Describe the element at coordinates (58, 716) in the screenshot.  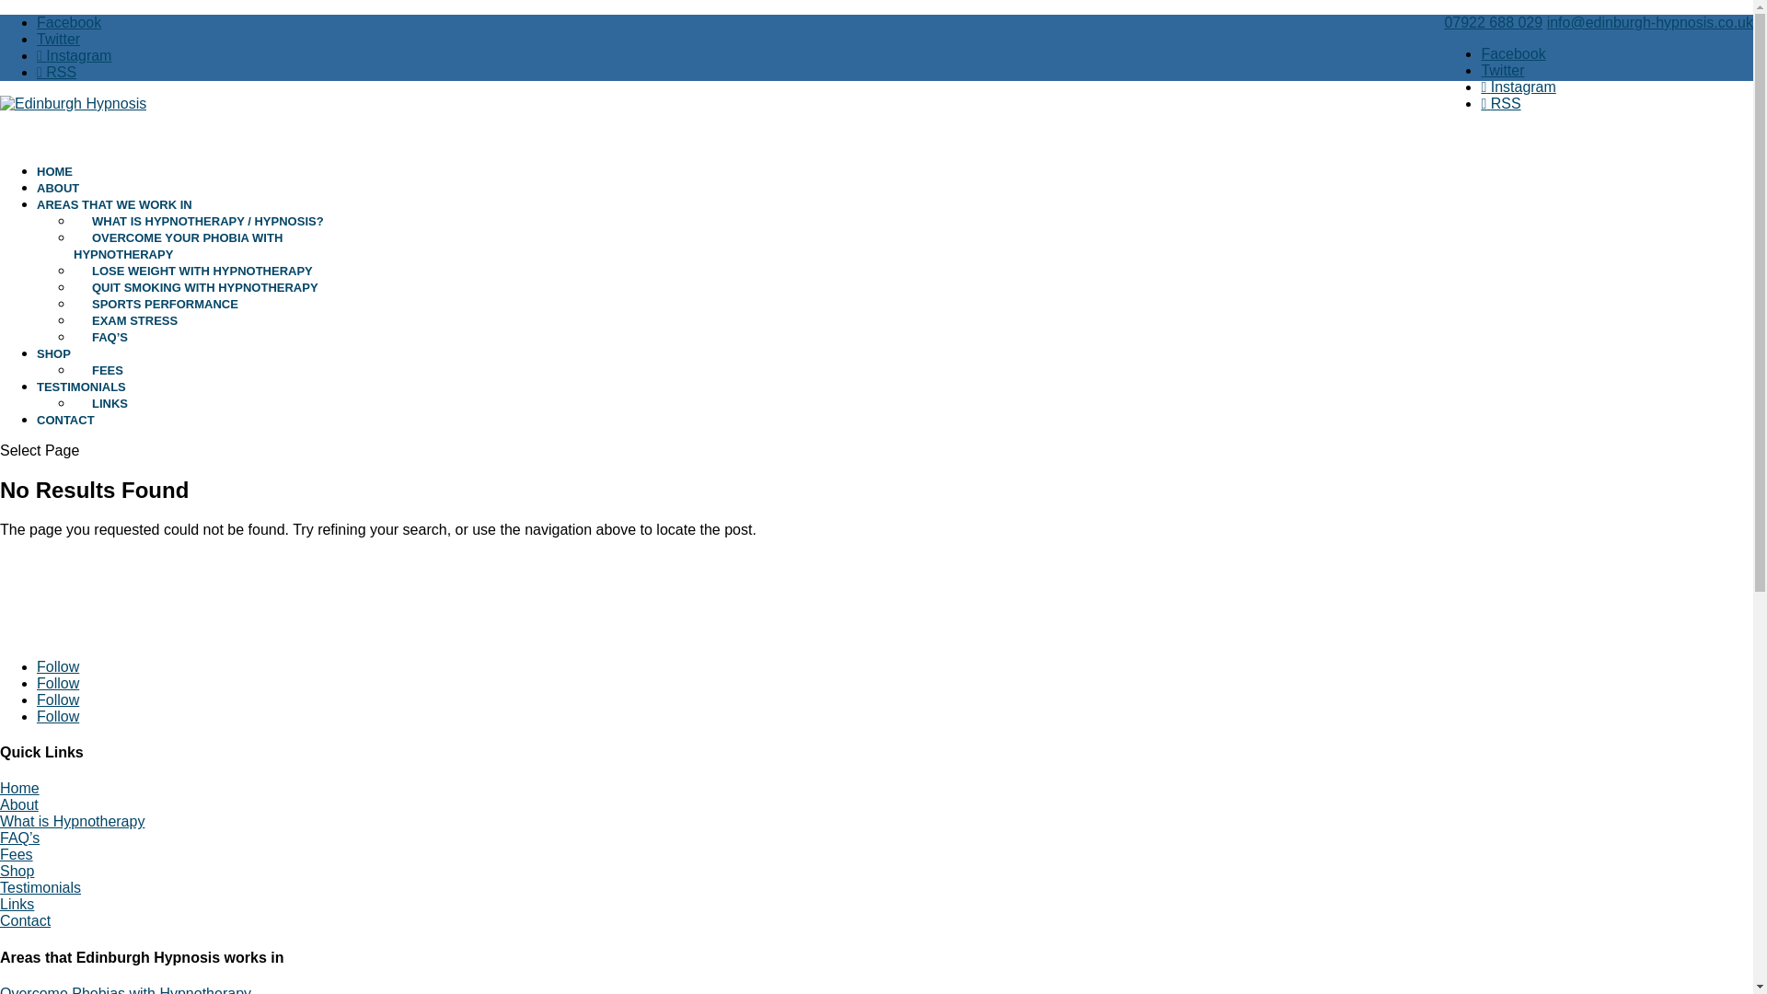
I see `Follow` at that location.